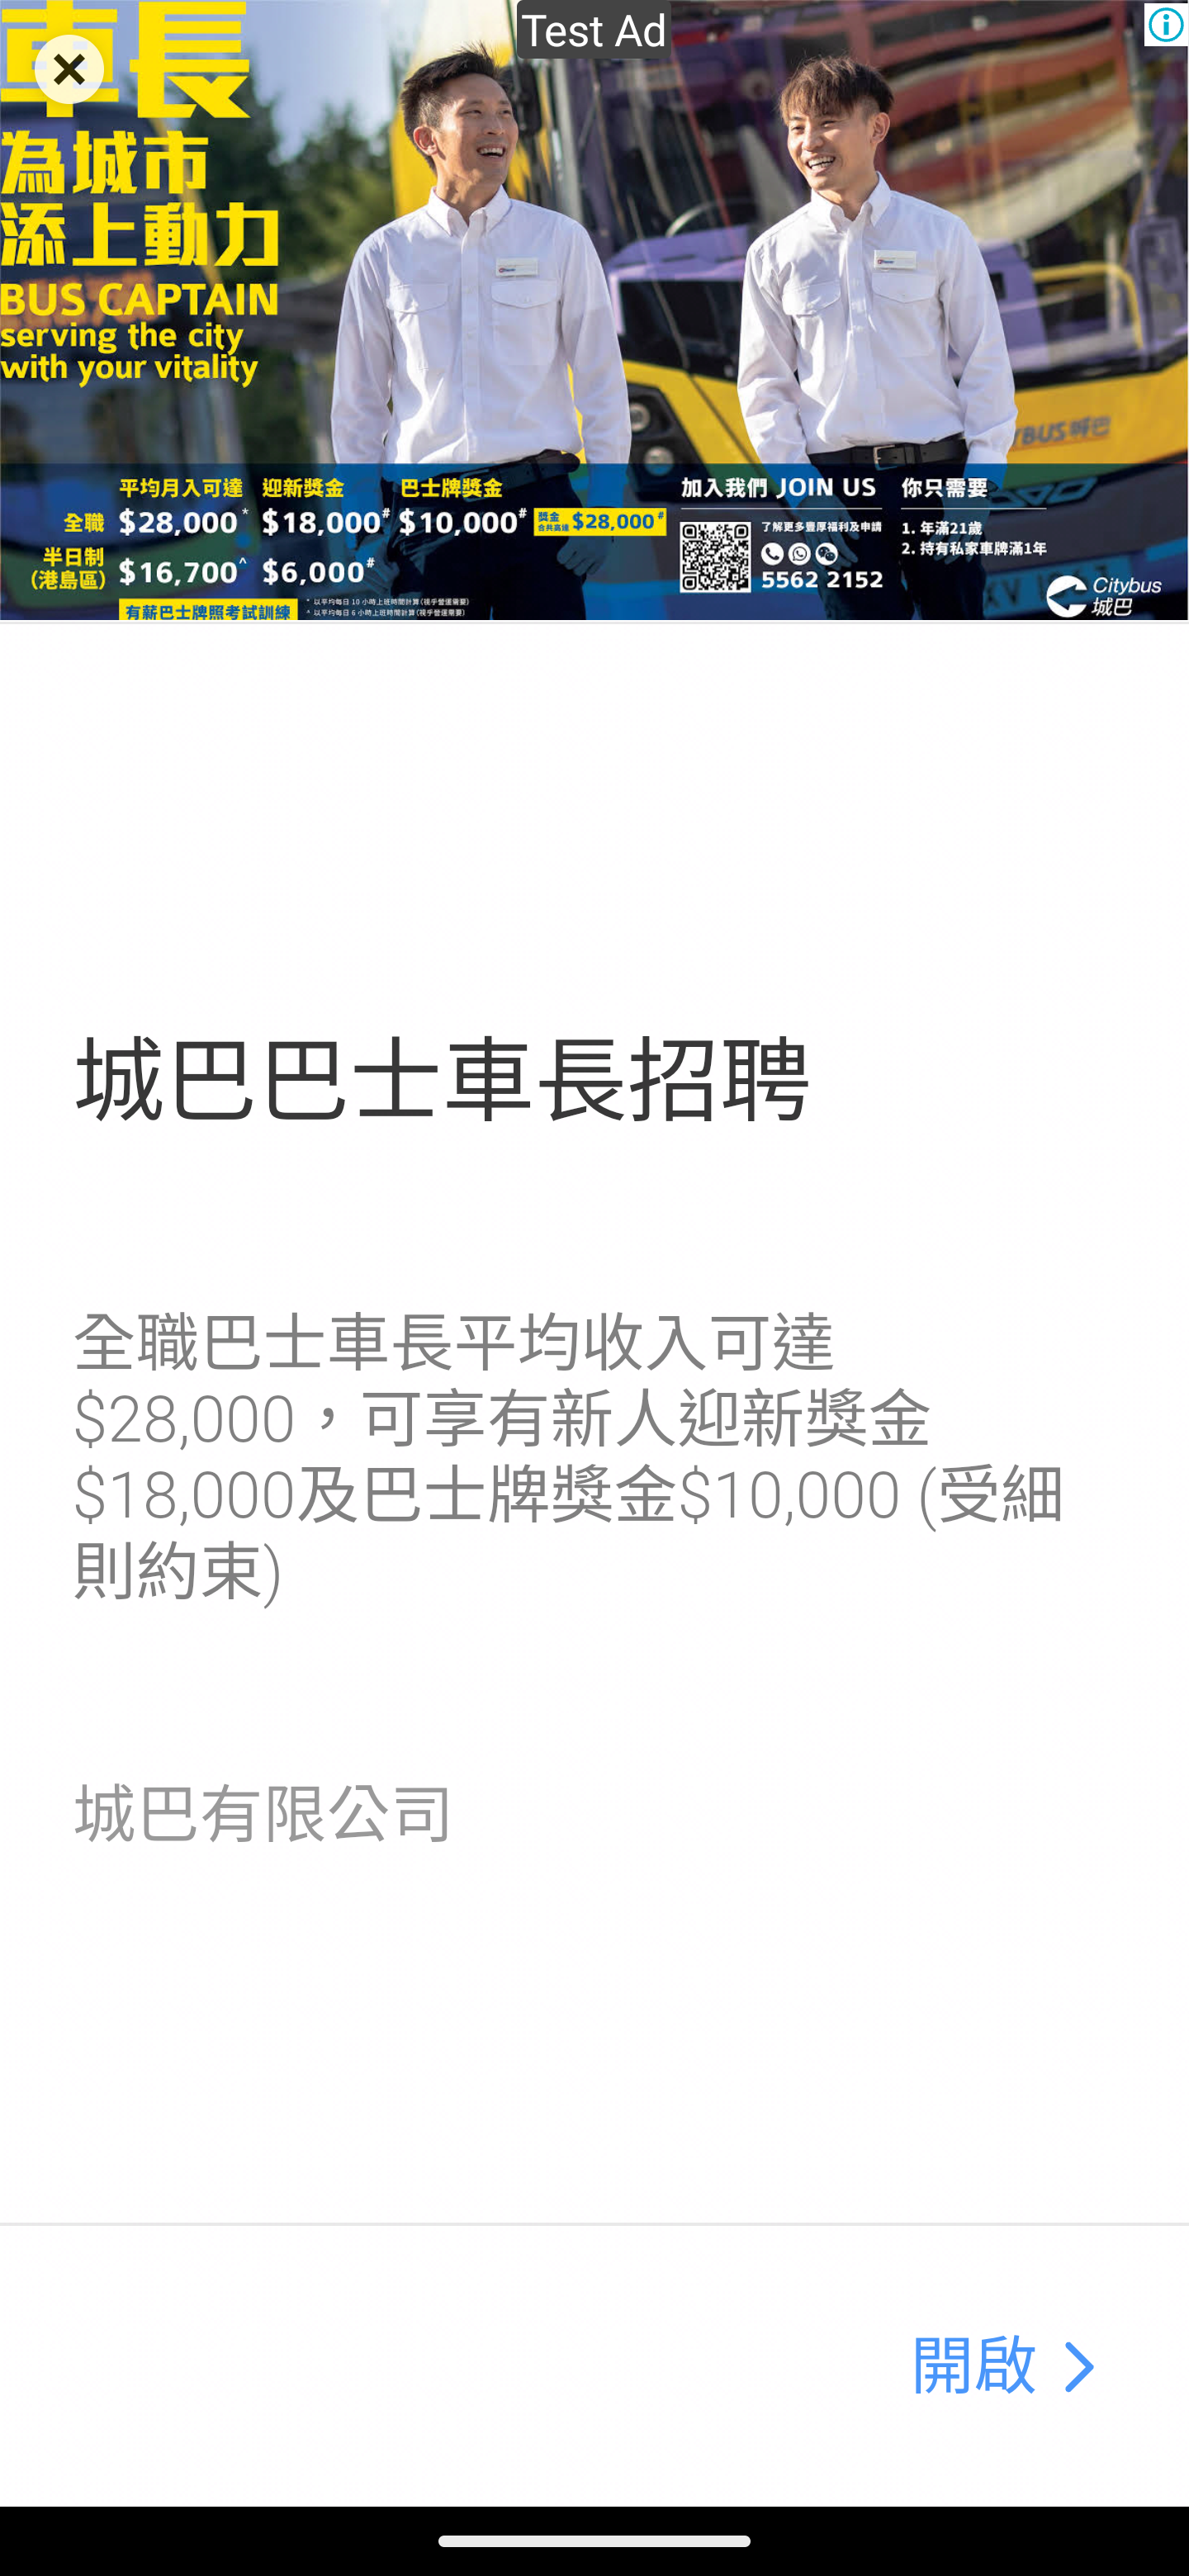 The width and height of the screenshot is (1189, 2576). Describe the element at coordinates (973, 2367) in the screenshot. I see `開啟` at that location.